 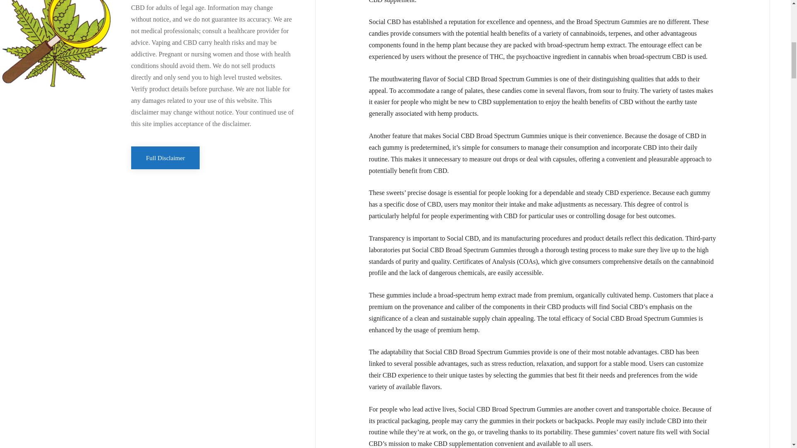 What do you see at coordinates (165, 158) in the screenshot?
I see `Full Disclaimer` at bounding box center [165, 158].